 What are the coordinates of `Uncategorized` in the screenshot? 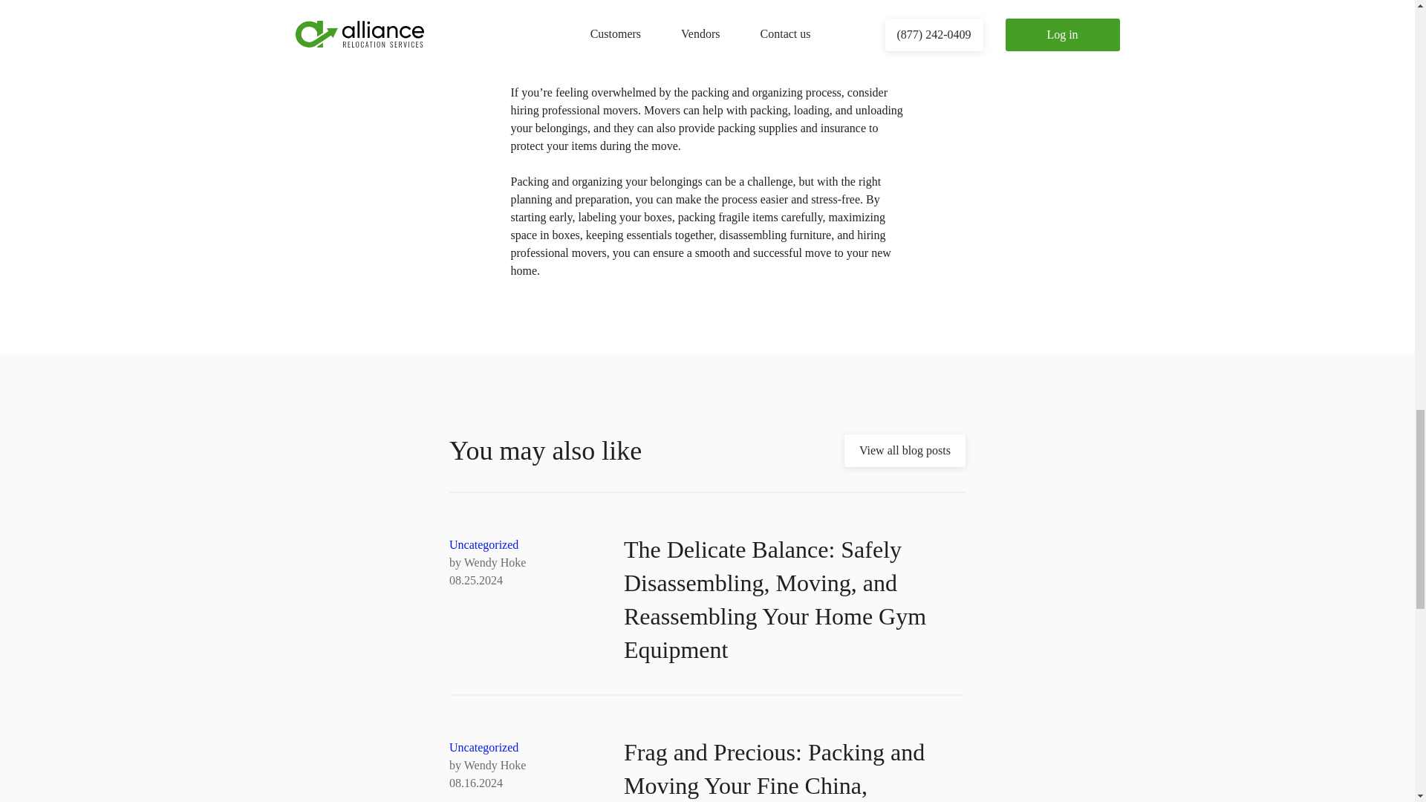 It's located at (484, 544).